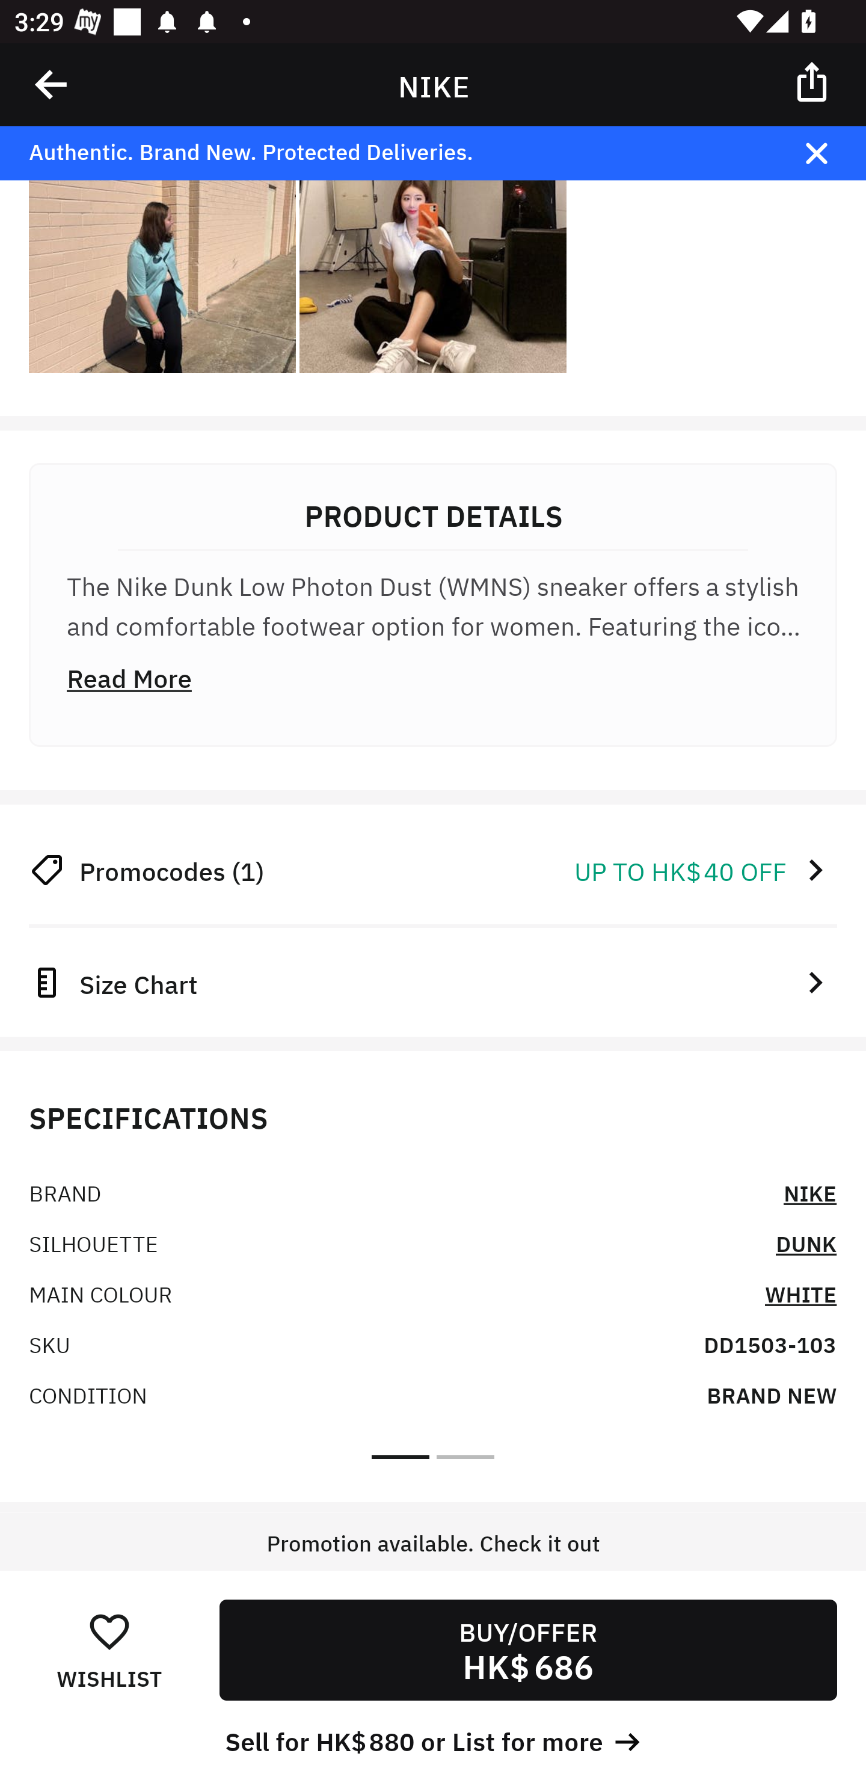 This screenshot has width=866, height=1780. Describe the element at coordinates (831, 153) in the screenshot. I see `` at that location.